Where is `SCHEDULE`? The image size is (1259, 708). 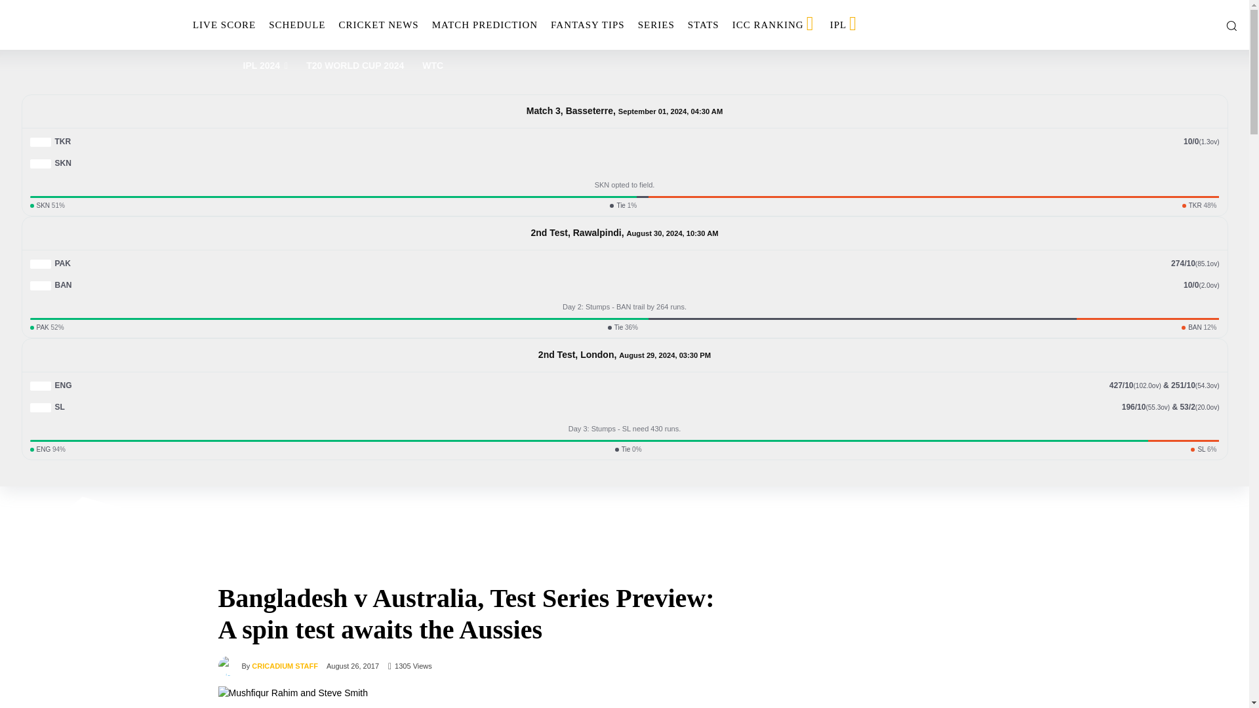 SCHEDULE is located at coordinates (296, 25).